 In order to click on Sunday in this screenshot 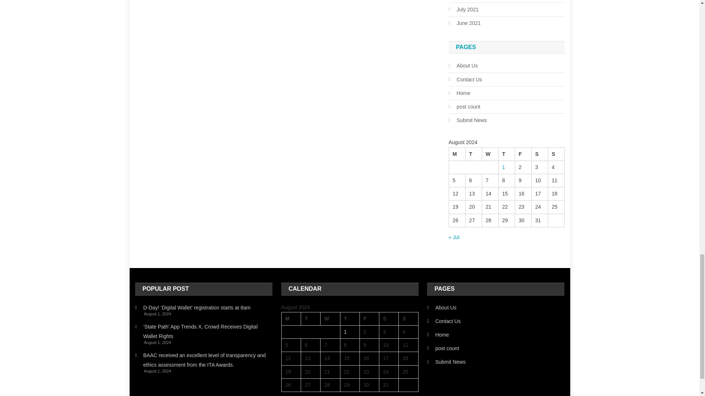, I will do `click(408, 318)`.